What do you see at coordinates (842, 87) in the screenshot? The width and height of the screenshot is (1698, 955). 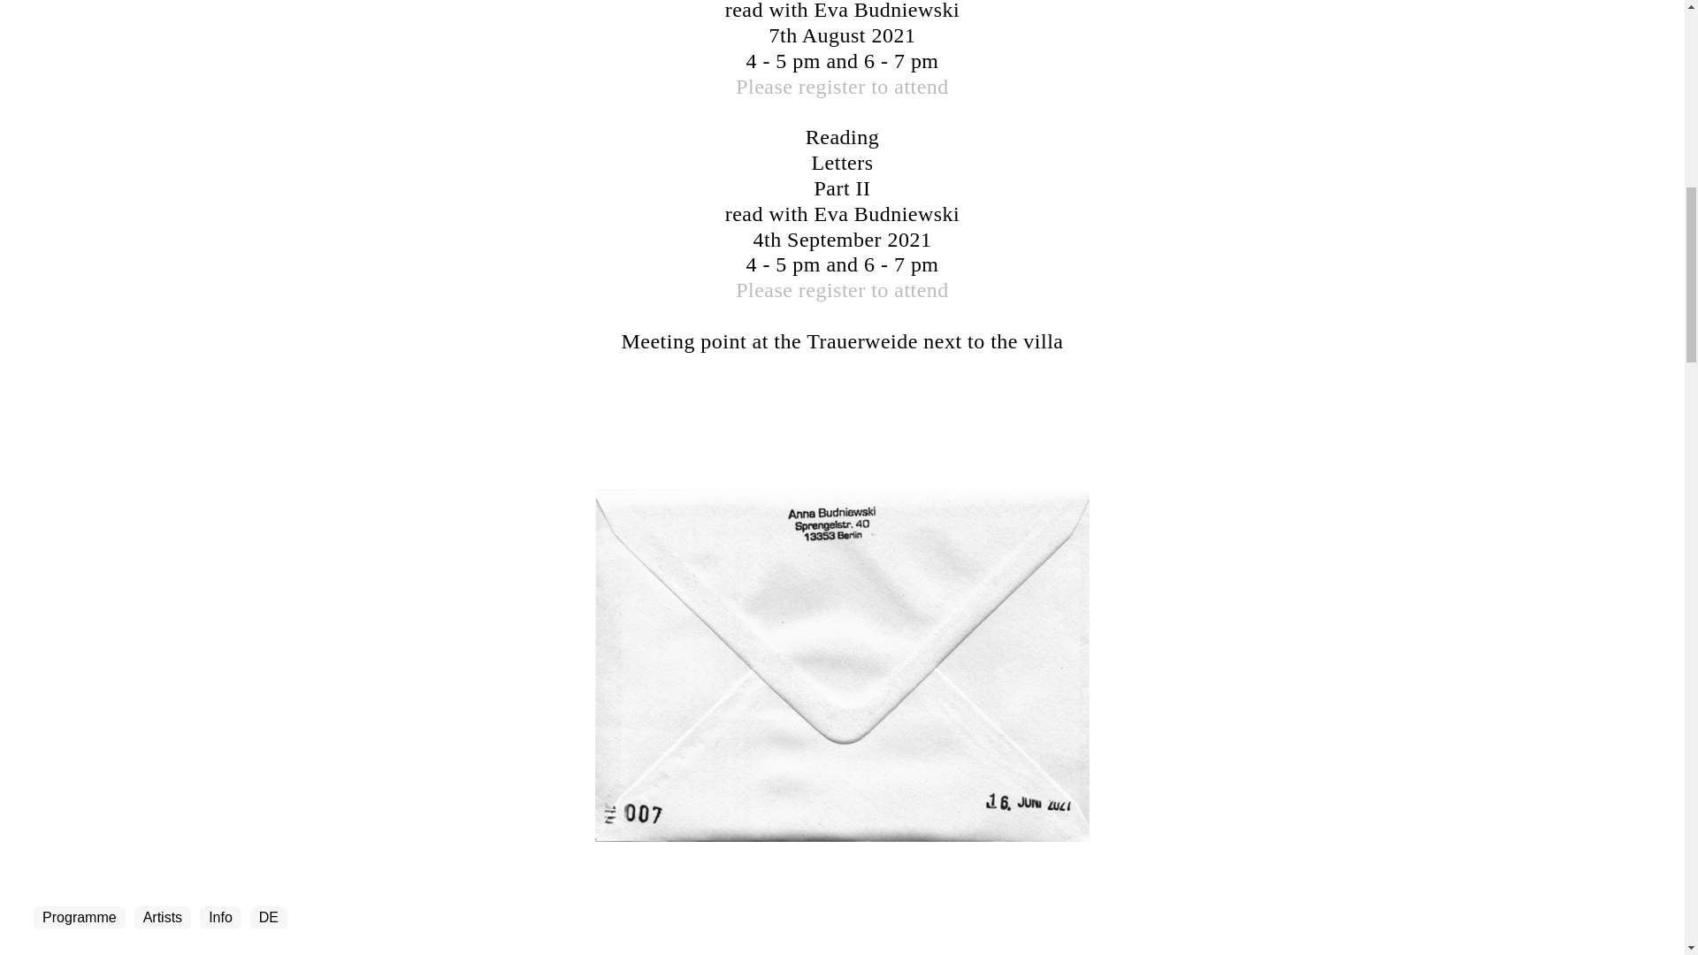 I see `Please register to attend` at bounding box center [842, 87].